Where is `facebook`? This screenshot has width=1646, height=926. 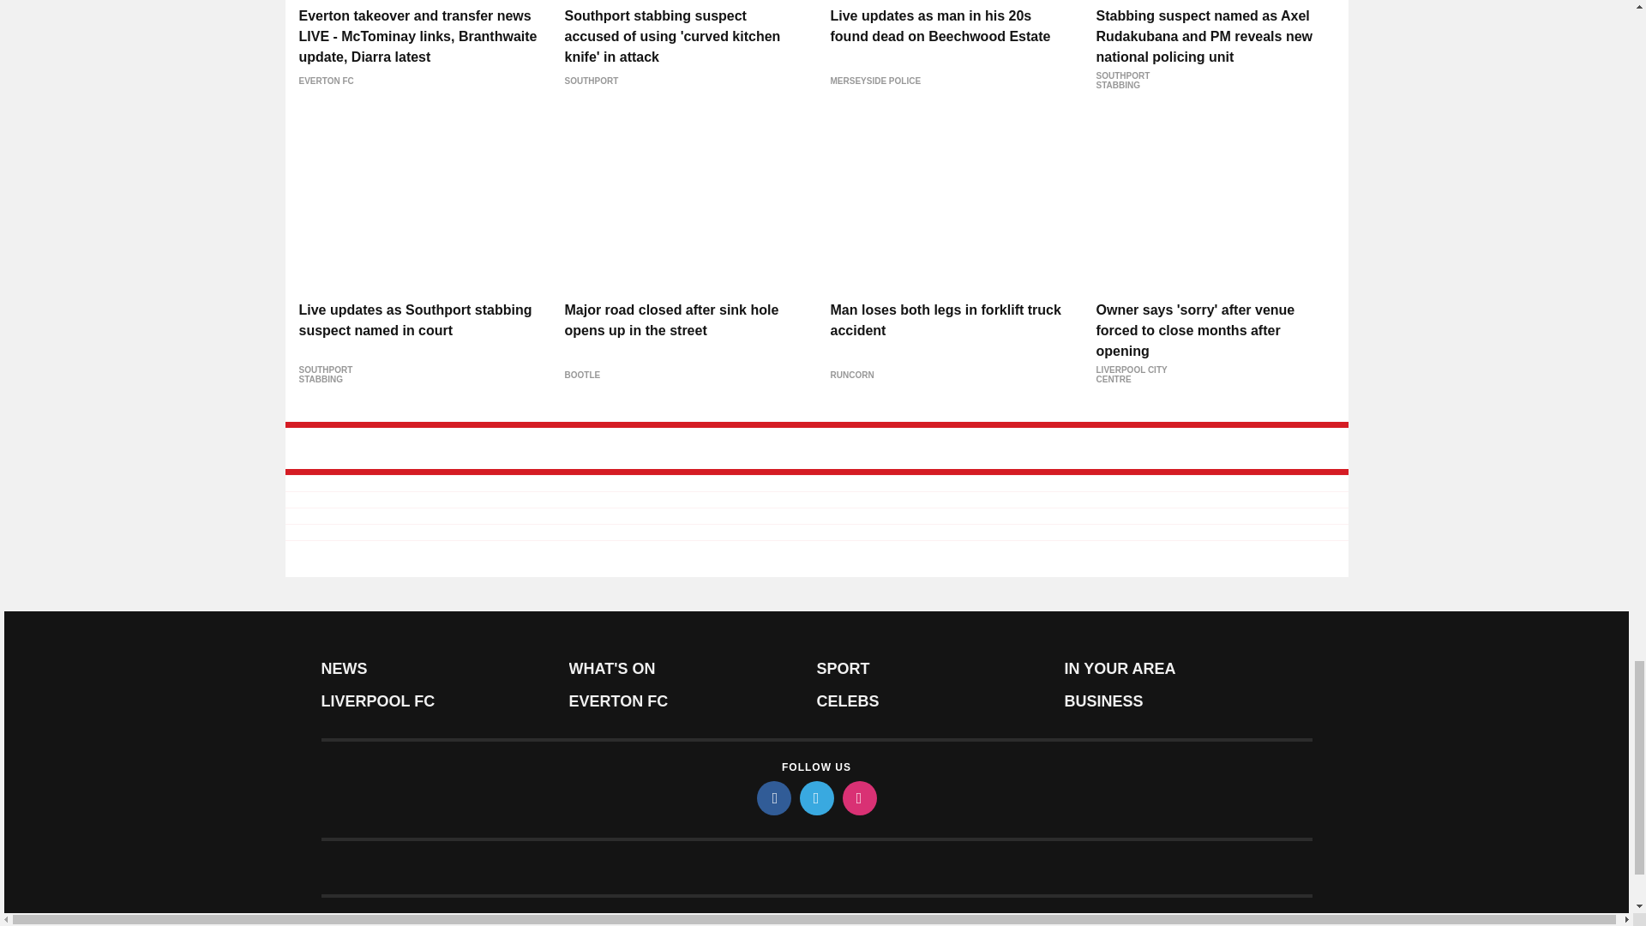 facebook is located at coordinates (772, 798).